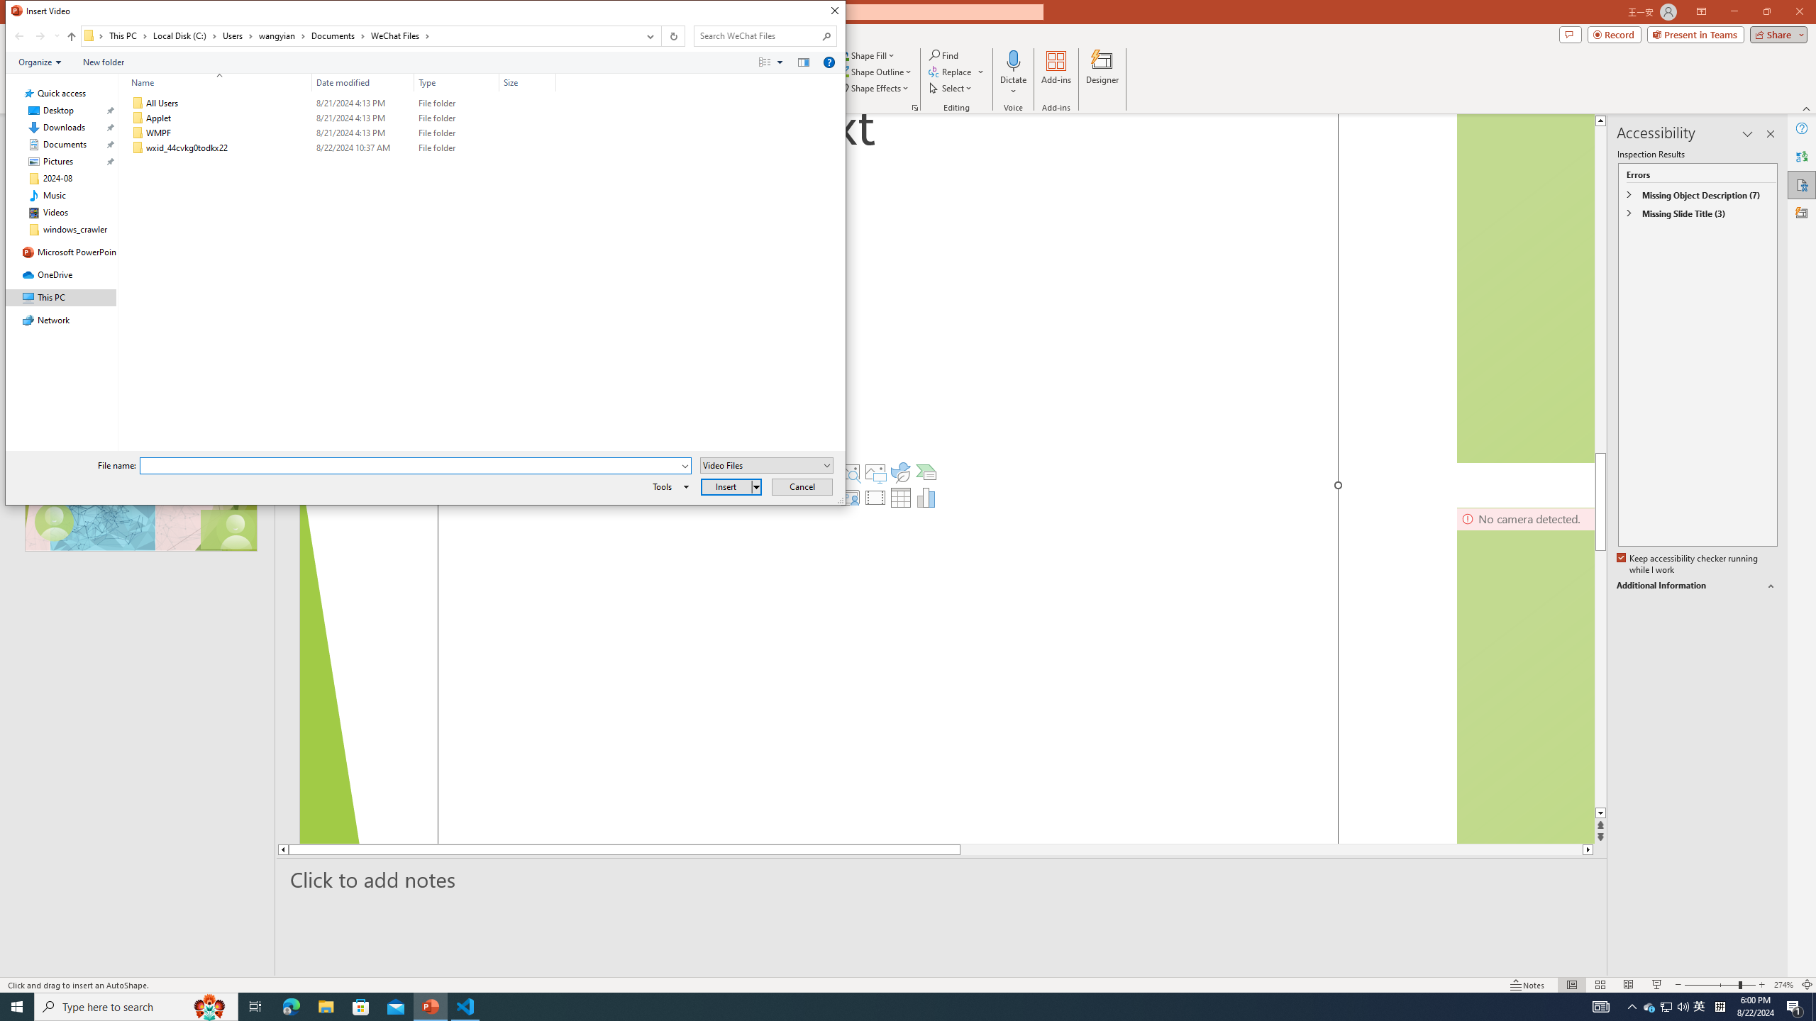 This screenshot has height=1021, width=1816. Describe the element at coordinates (359, 36) in the screenshot. I see `Address: C:\Users\wangyian\Documents\WeChat Files` at that location.